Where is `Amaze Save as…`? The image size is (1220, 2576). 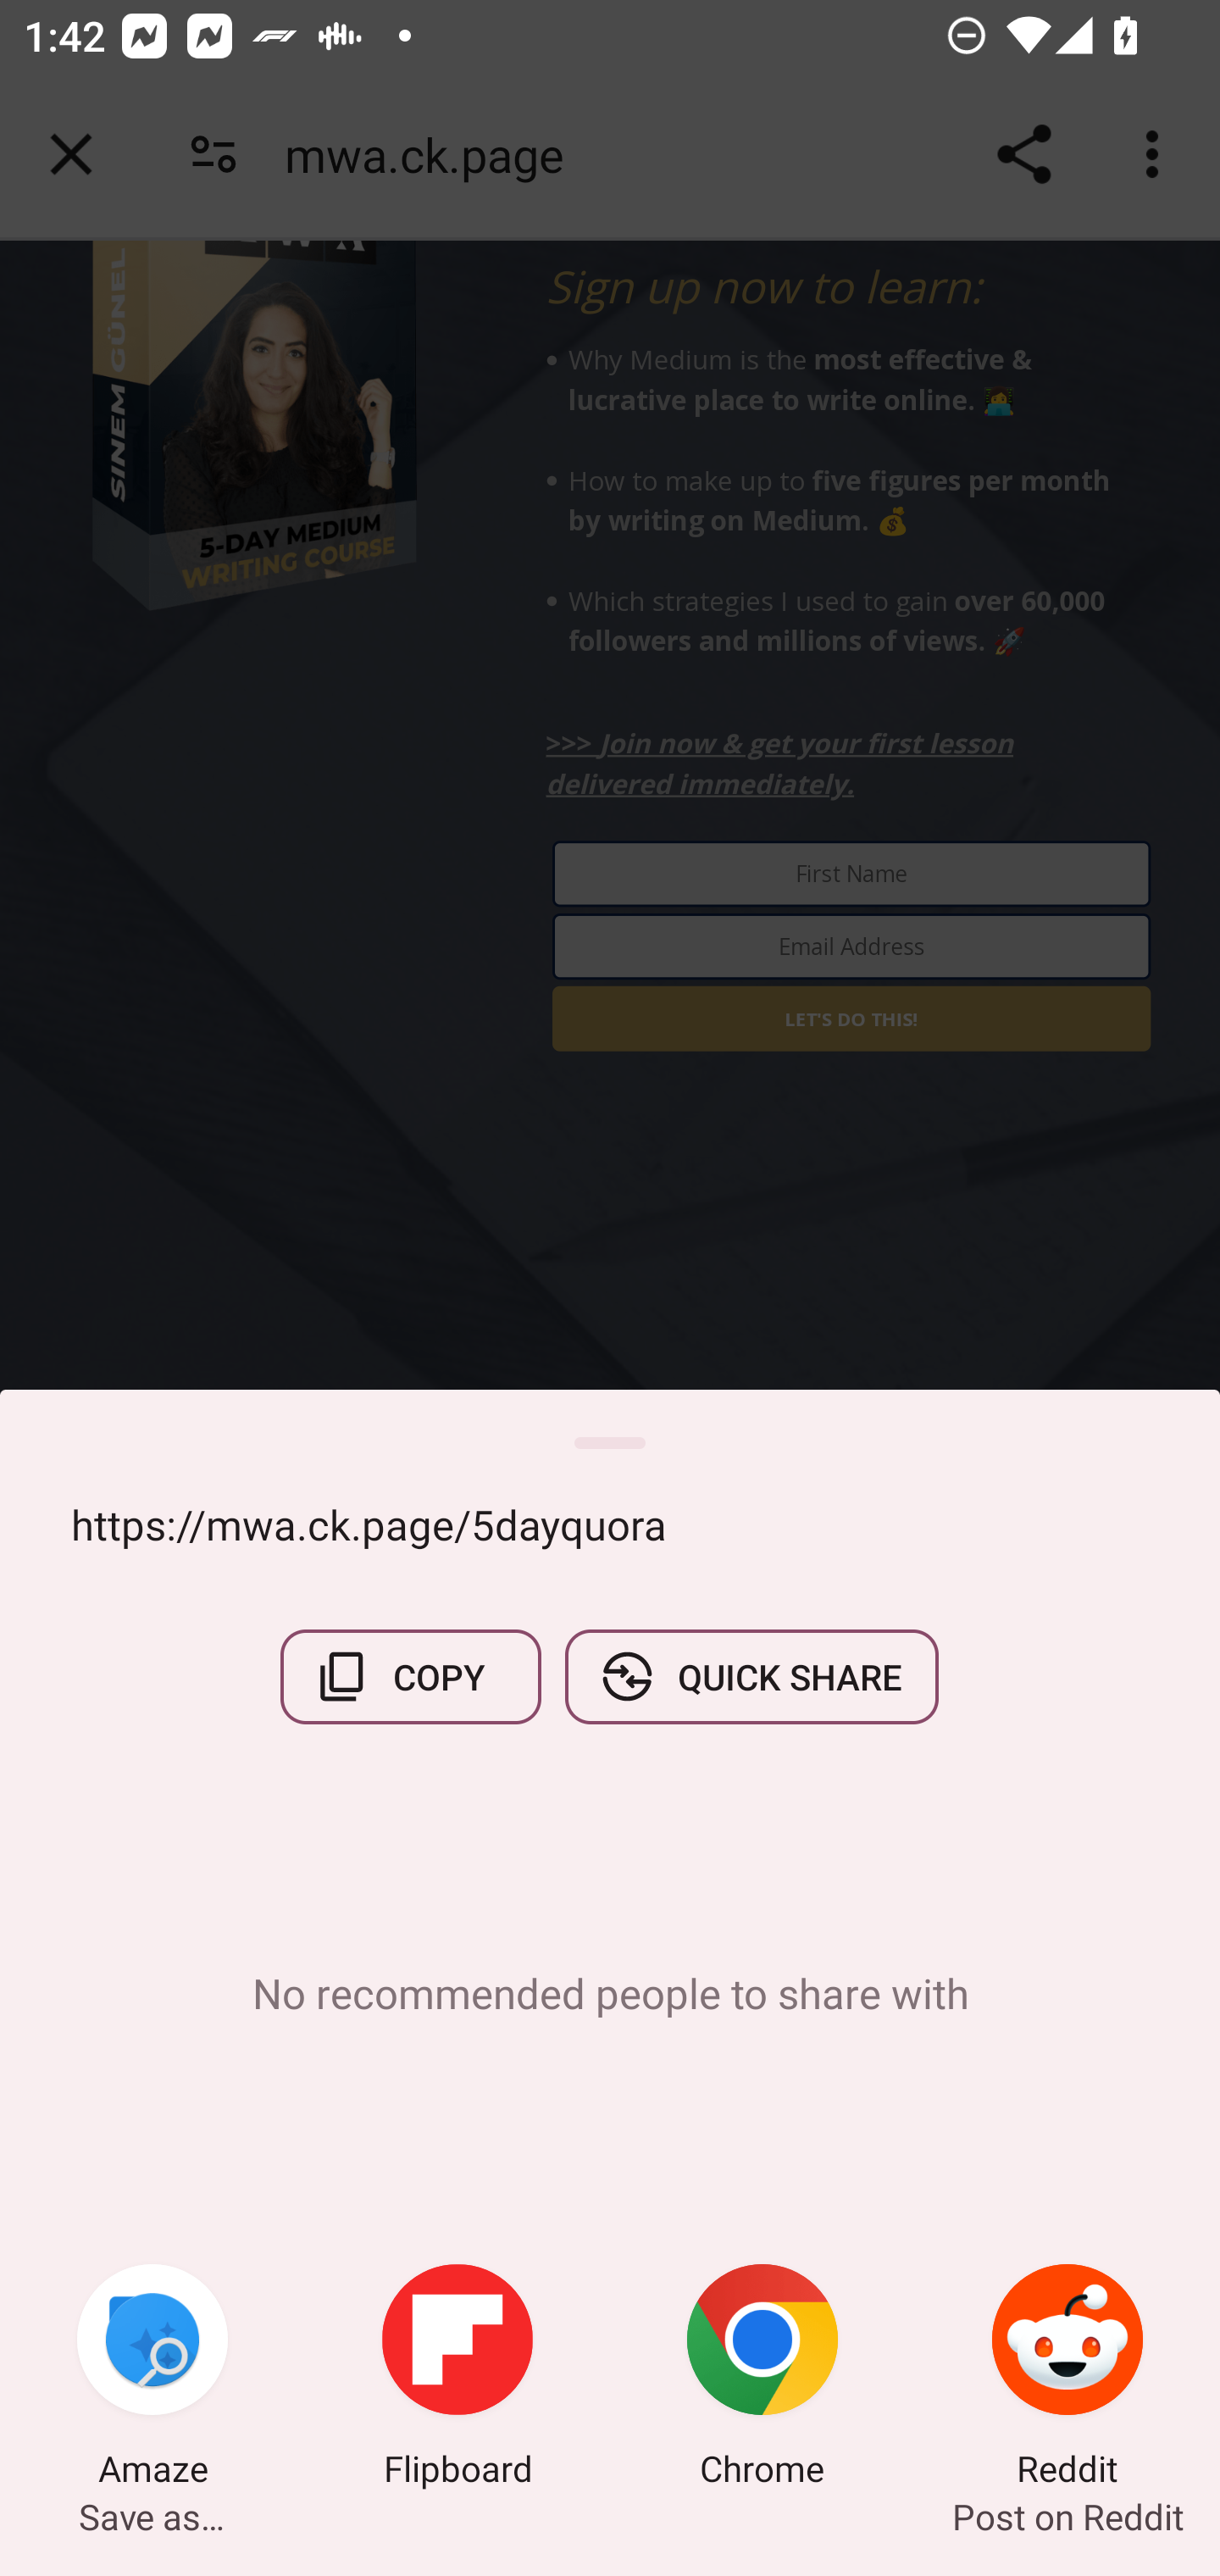
Amaze Save as… is located at coordinates (152, 2379).